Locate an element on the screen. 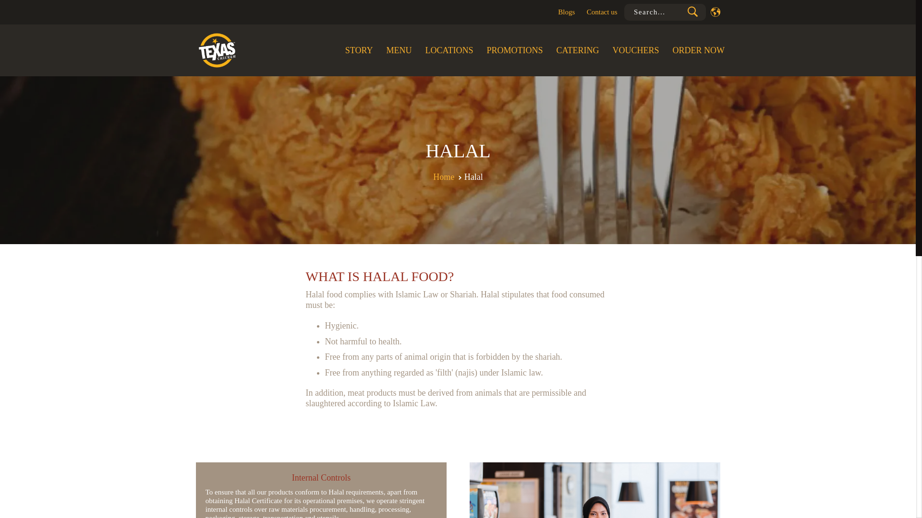  VOUCHERS is located at coordinates (636, 50).